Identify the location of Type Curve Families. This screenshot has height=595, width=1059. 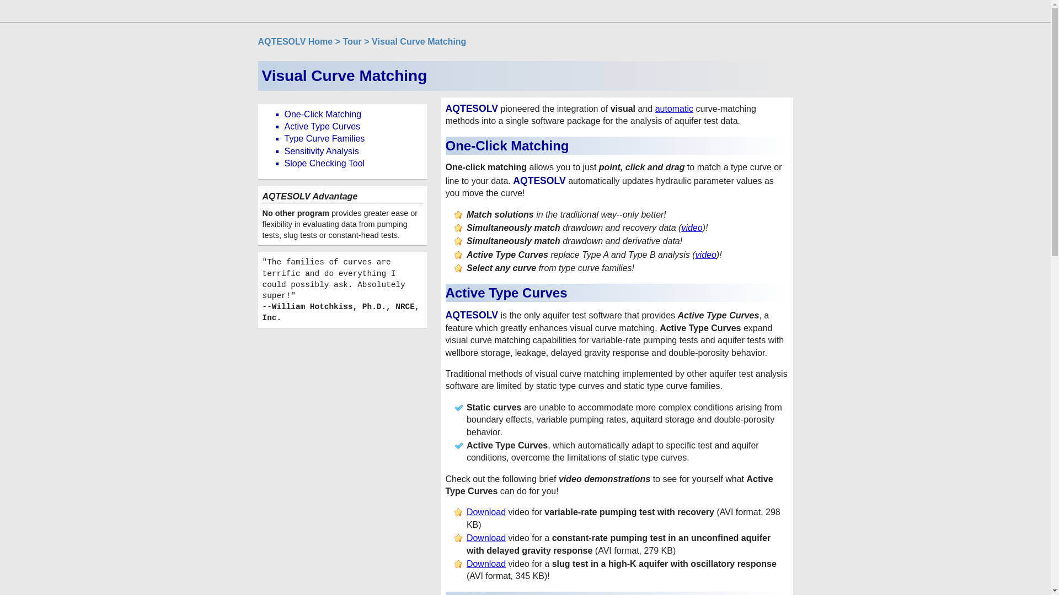
(325, 139).